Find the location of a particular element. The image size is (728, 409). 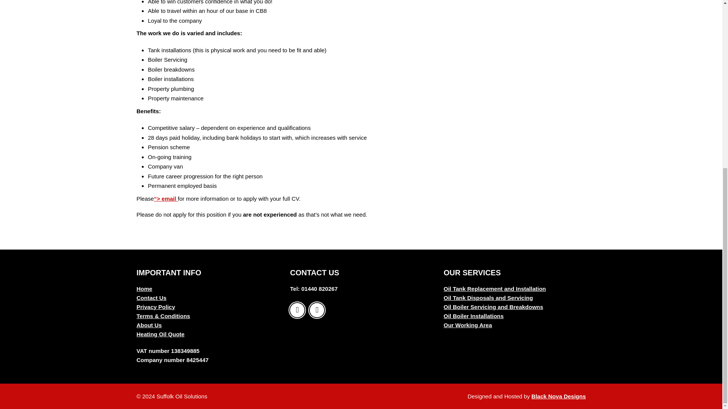

Oil Boiler Installations is located at coordinates (473, 316).